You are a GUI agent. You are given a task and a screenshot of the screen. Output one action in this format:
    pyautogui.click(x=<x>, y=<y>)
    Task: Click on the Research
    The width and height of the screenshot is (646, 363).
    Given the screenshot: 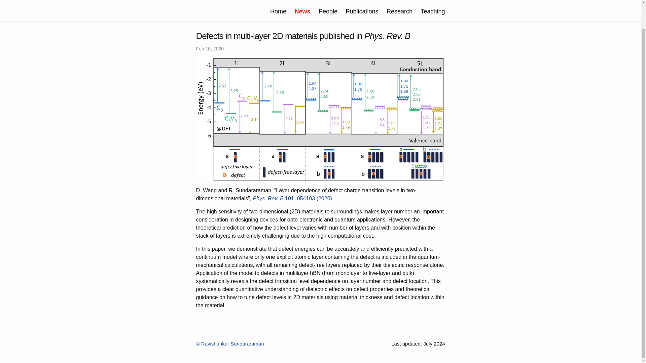 What is the action you would take?
    pyautogui.click(x=399, y=11)
    